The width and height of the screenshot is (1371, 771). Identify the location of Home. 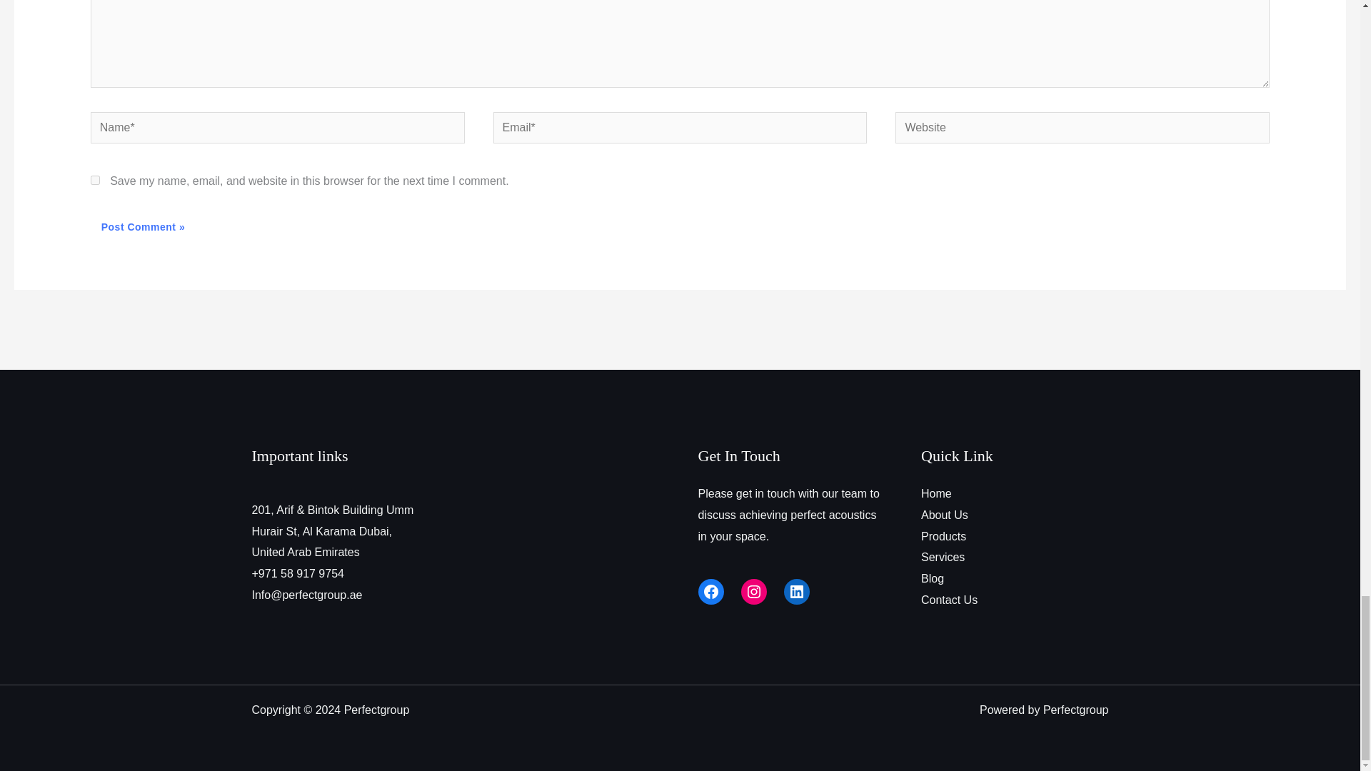
(936, 493).